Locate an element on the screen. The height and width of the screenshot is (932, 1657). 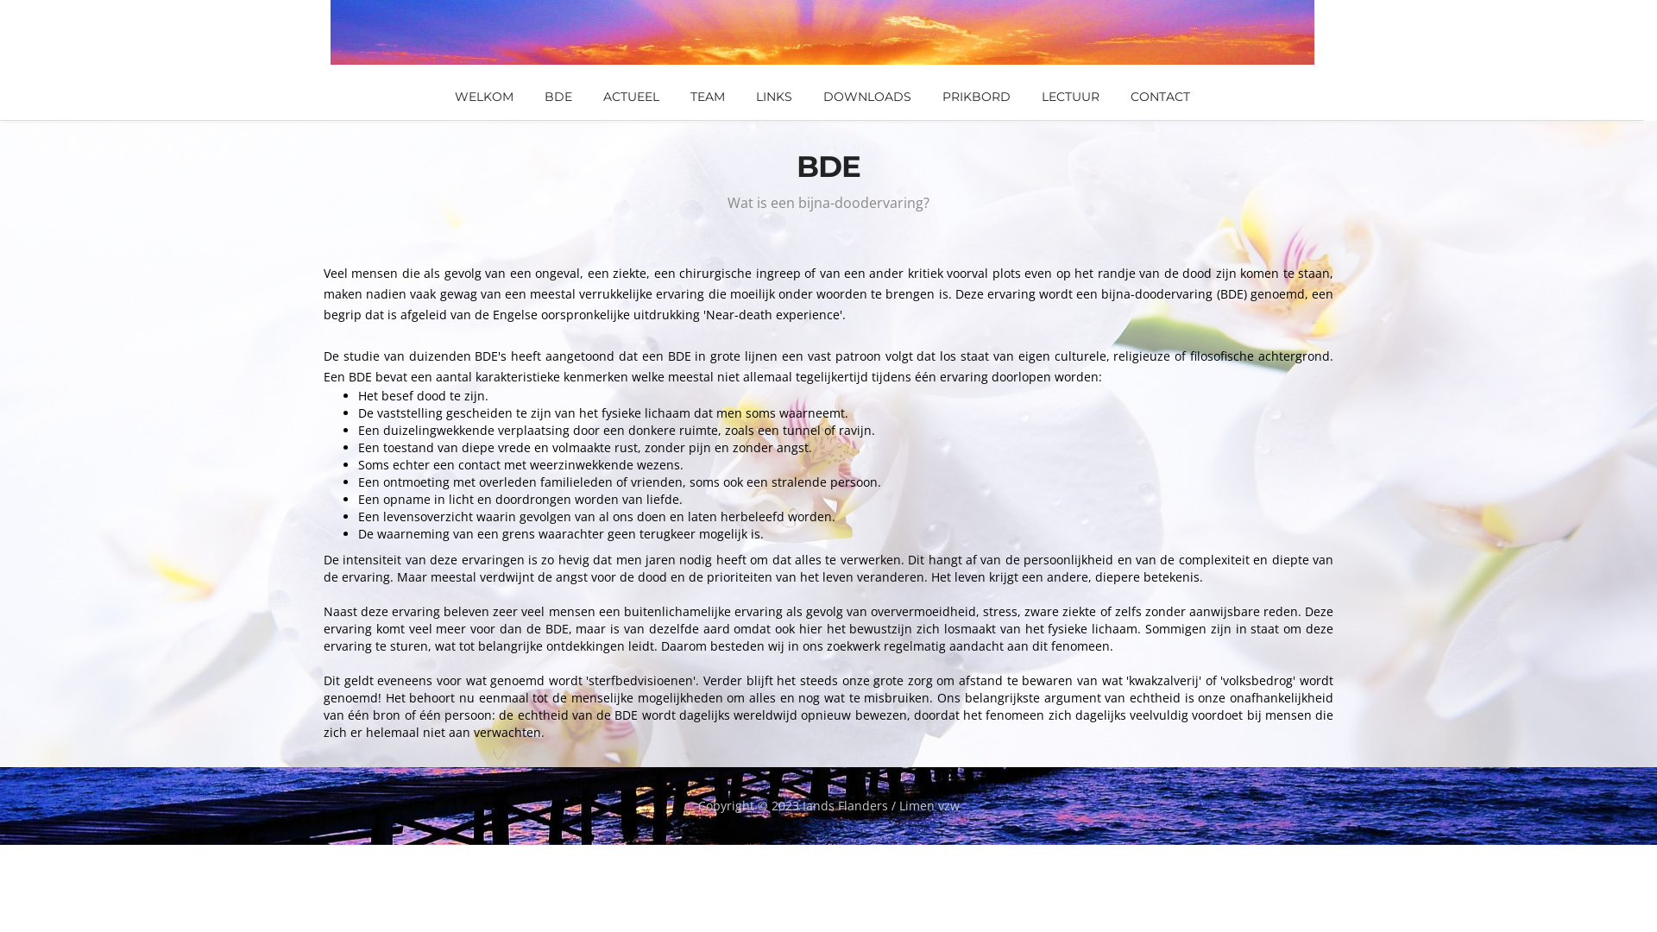
DOWNLOADS is located at coordinates (867, 97).